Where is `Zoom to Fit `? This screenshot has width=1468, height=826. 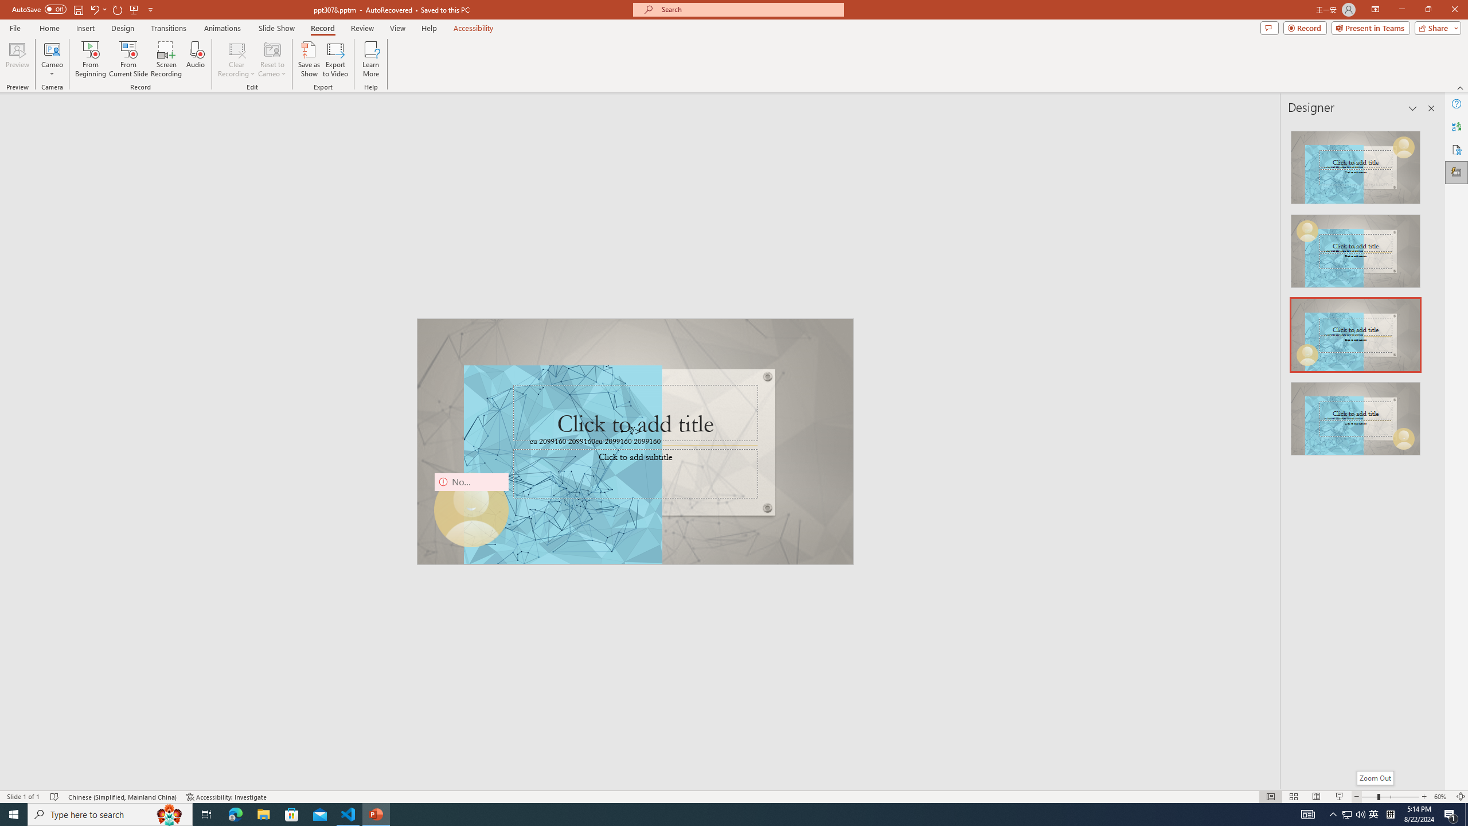
Zoom to Fit  is located at coordinates (1461, 797).